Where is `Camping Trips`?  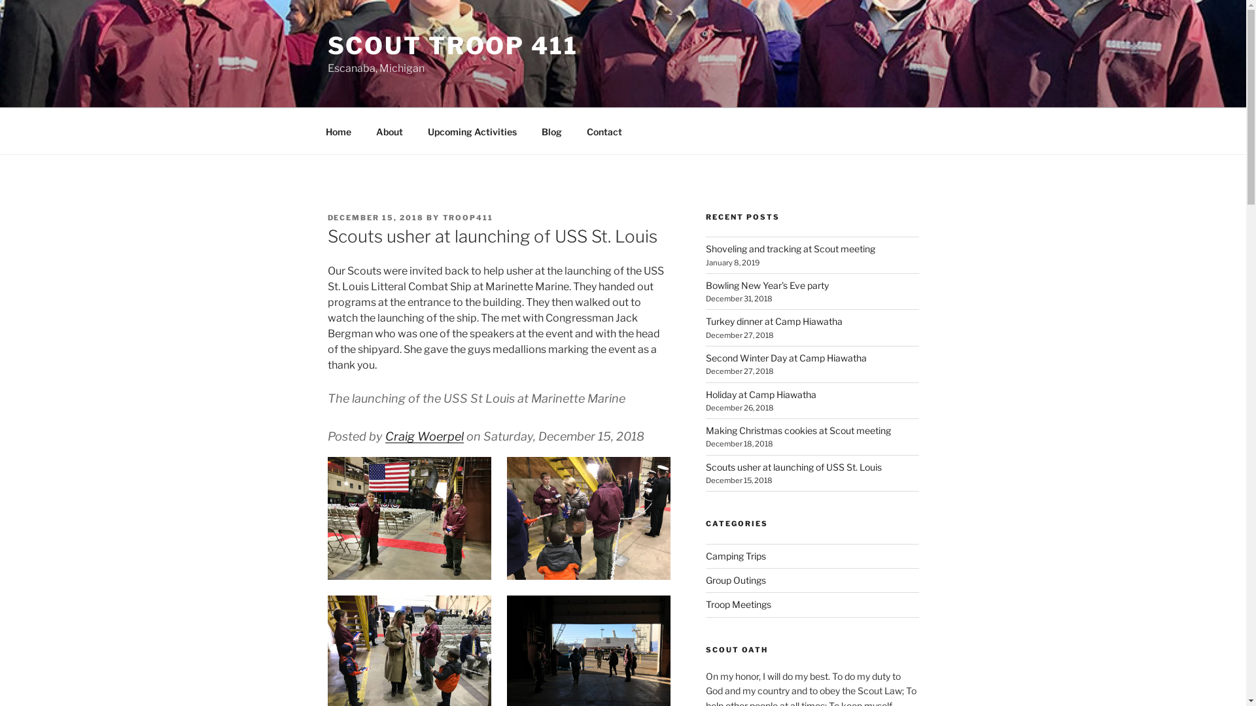
Camping Trips is located at coordinates (736, 556).